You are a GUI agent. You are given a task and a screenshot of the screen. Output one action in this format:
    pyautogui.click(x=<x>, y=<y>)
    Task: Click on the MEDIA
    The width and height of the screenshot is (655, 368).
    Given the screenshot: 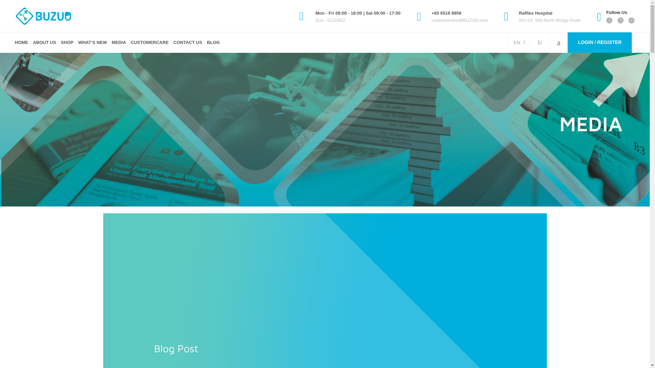 What is the action you would take?
    pyautogui.click(x=119, y=43)
    